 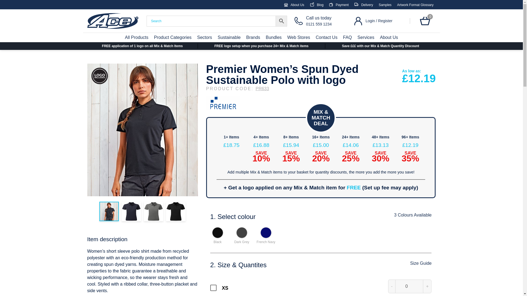 I want to click on All Products, so click(x=136, y=37).